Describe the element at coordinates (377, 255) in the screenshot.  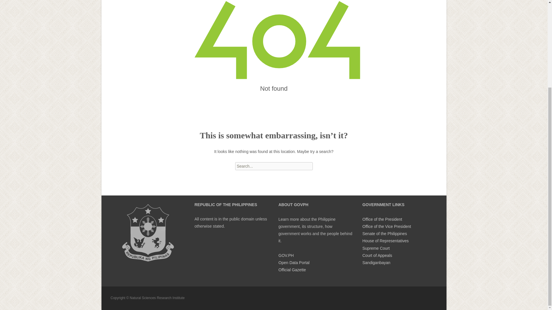
I see `Court of Appeals` at that location.